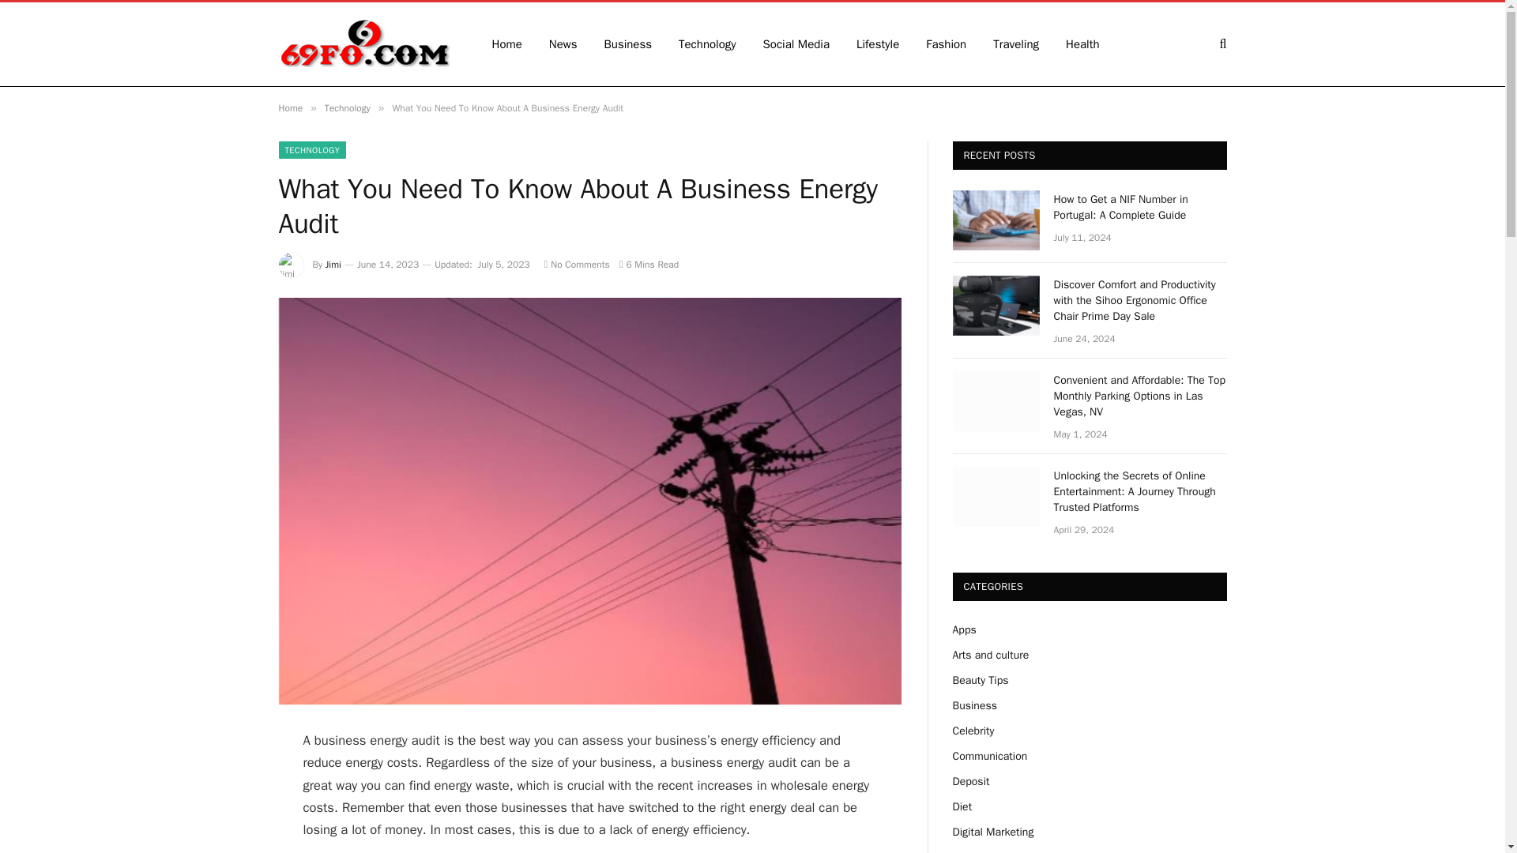 This screenshot has height=853, width=1517. I want to click on How to Get a NIF Number in Portugal: A Complete Guide, so click(996, 220).